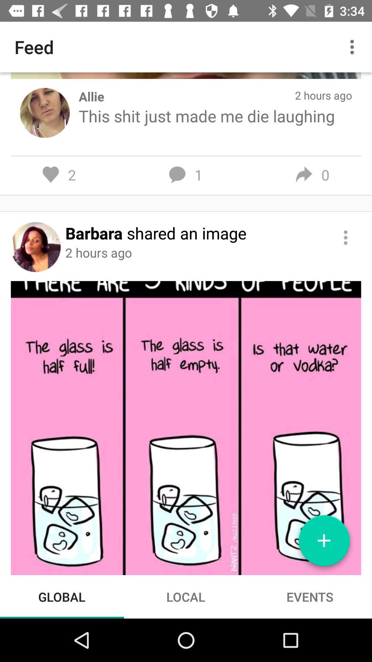  Describe the element at coordinates (346, 237) in the screenshot. I see `edit post options` at that location.